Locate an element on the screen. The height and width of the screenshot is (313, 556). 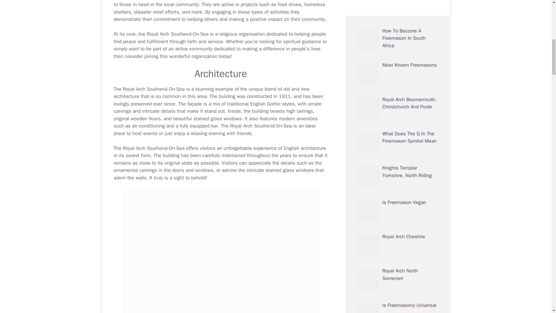
Scroll back to top is located at coordinates (537, 275).